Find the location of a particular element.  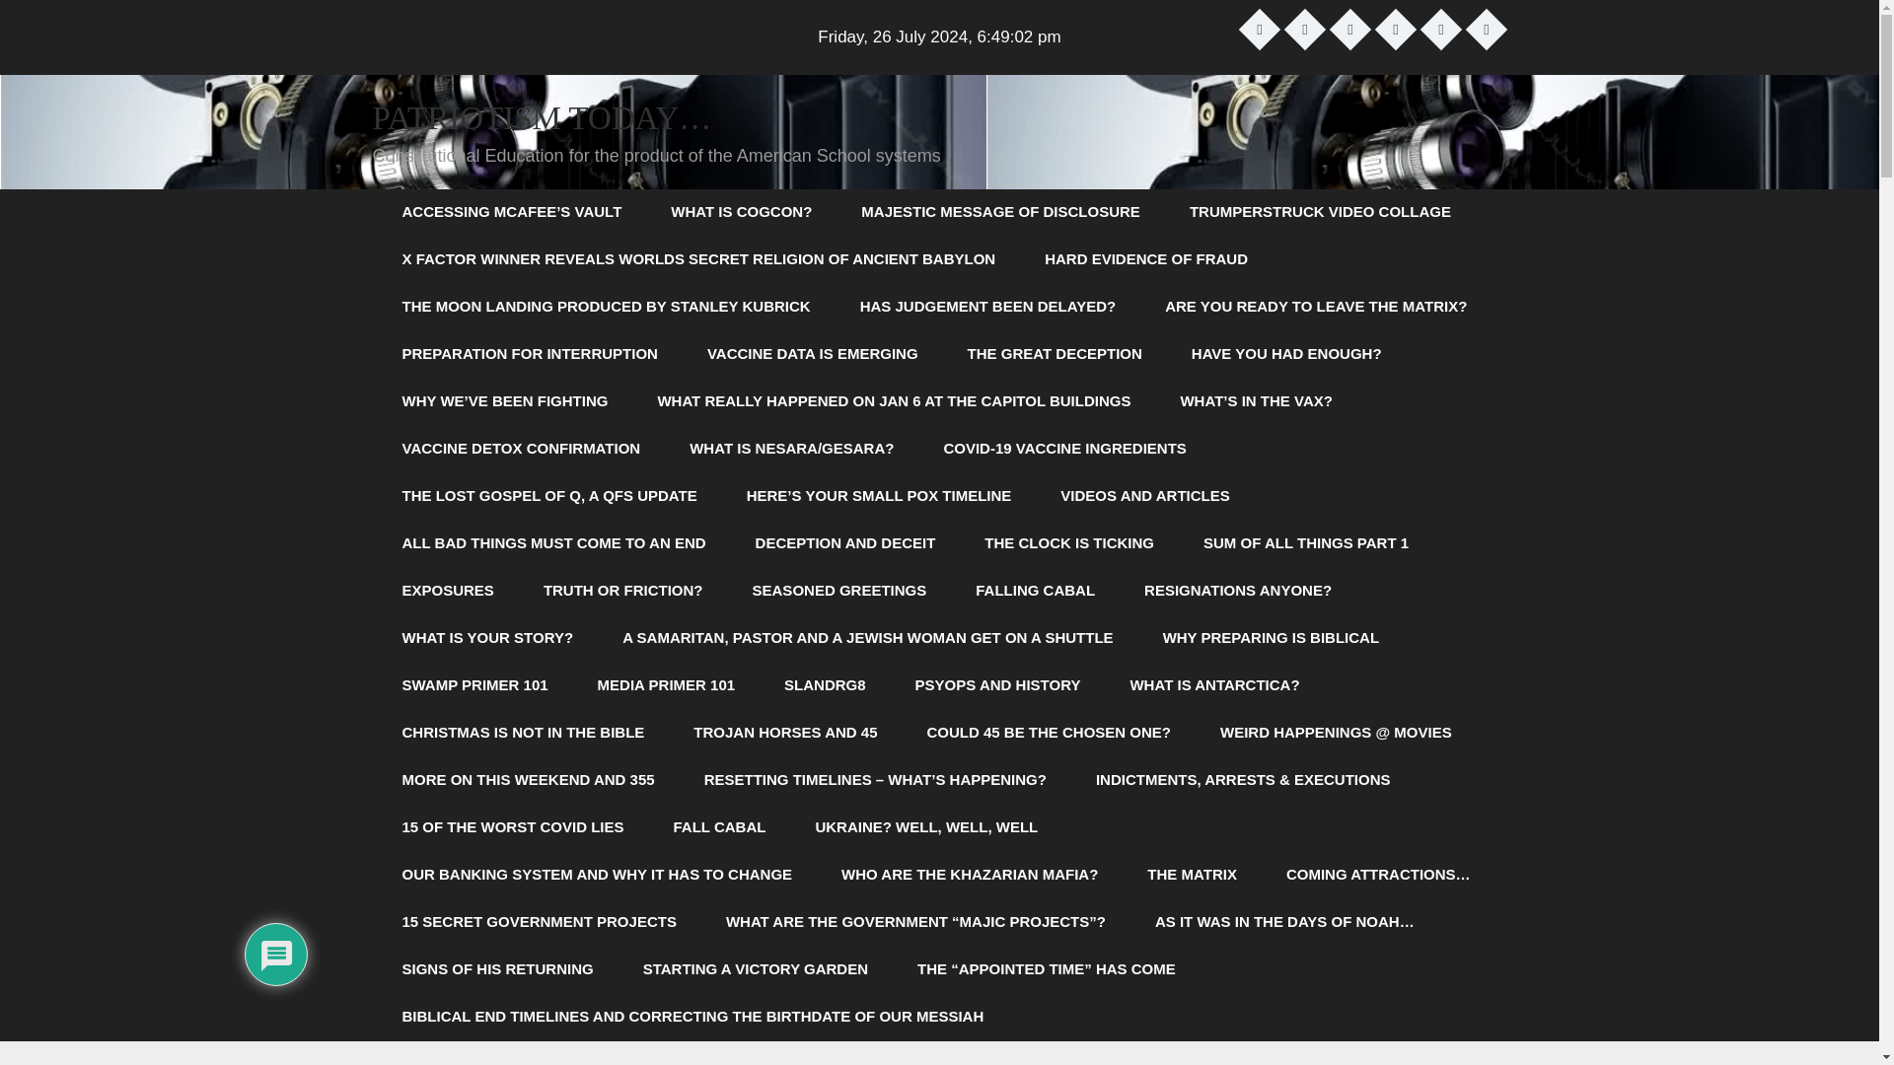

TRUTH OR FRICTION? is located at coordinates (623, 590).